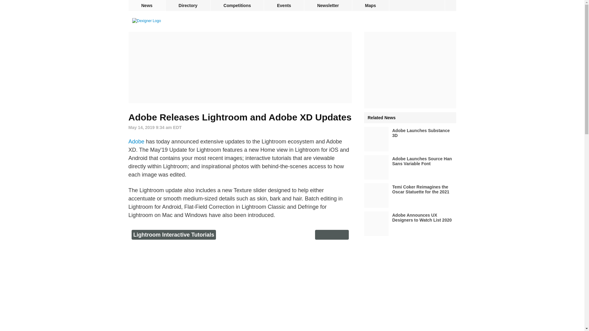 This screenshot has height=331, width=589. I want to click on Dexigner, so click(146, 21).